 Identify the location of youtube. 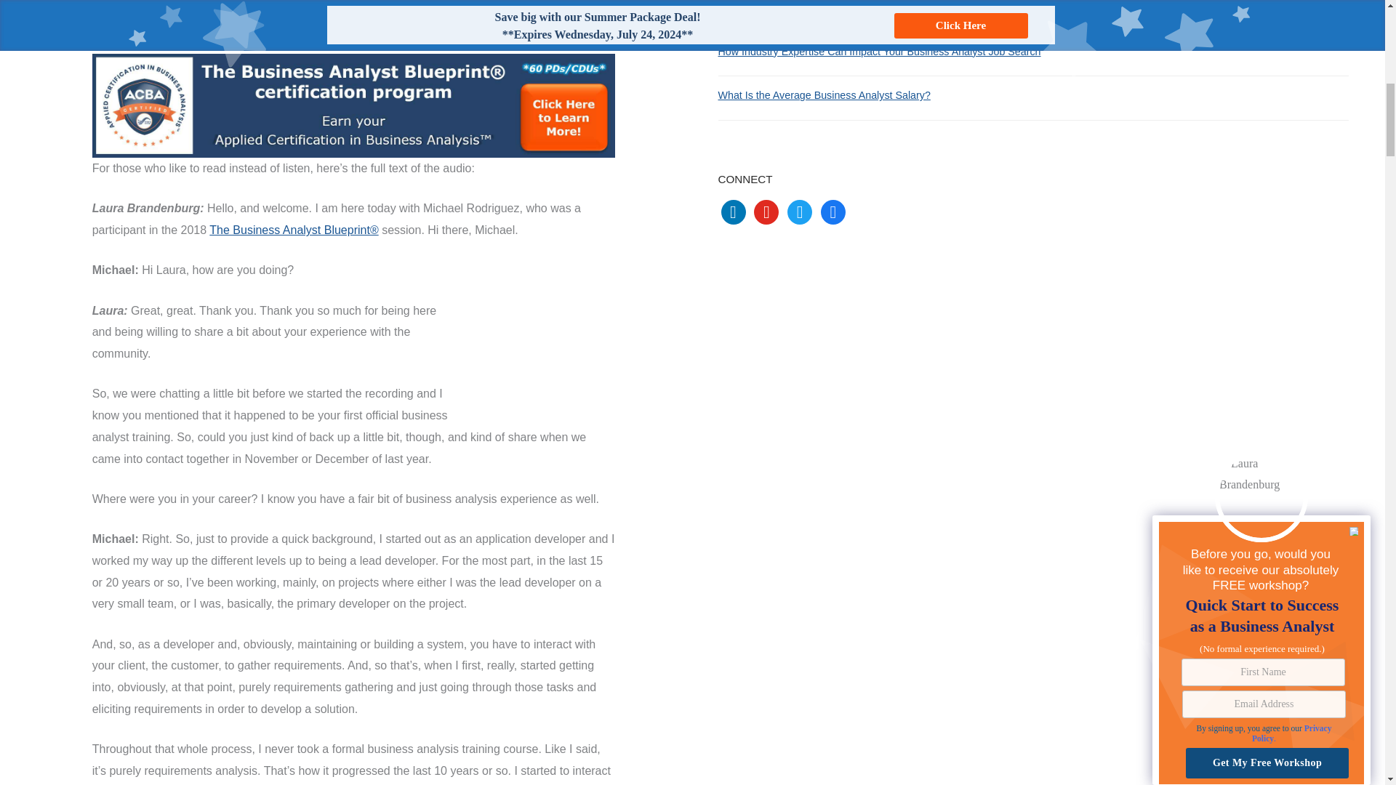
(766, 212).